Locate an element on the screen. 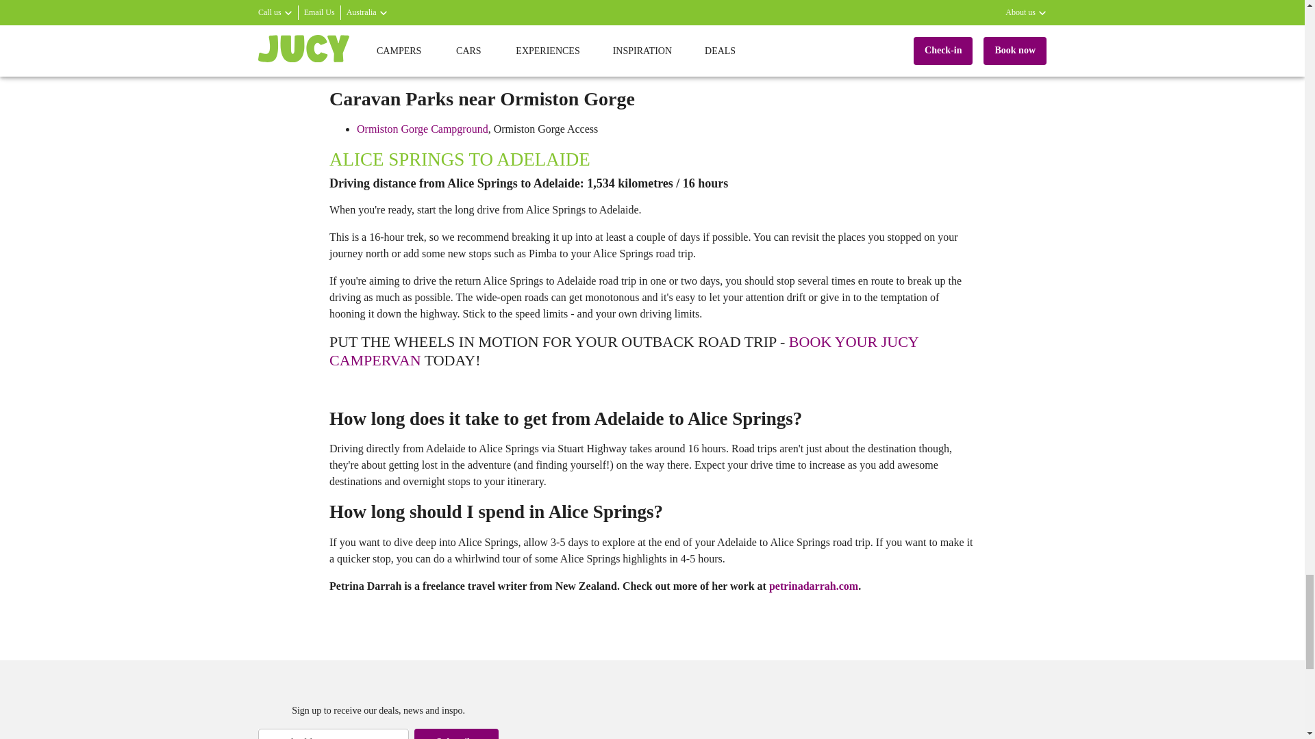 This screenshot has height=739, width=1315. Ormiston Gorge Campground is located at coordinates (422, 129).